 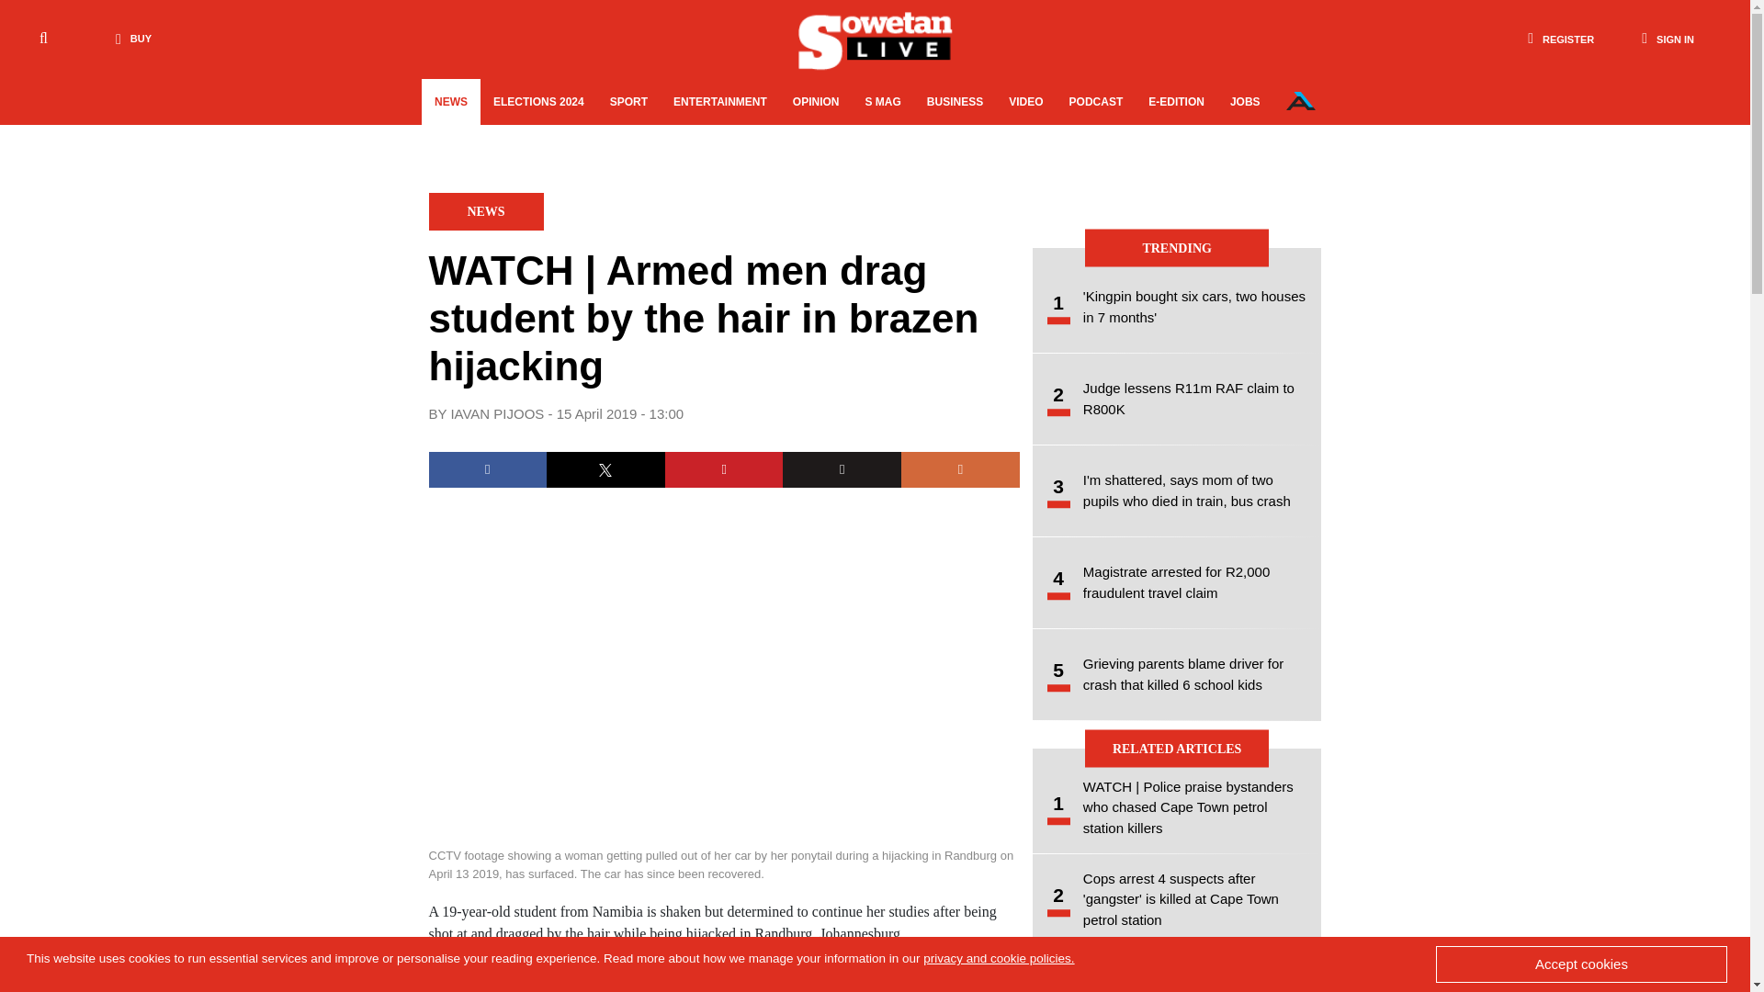 I want to click on SPORT, so click(x=628, y=102).